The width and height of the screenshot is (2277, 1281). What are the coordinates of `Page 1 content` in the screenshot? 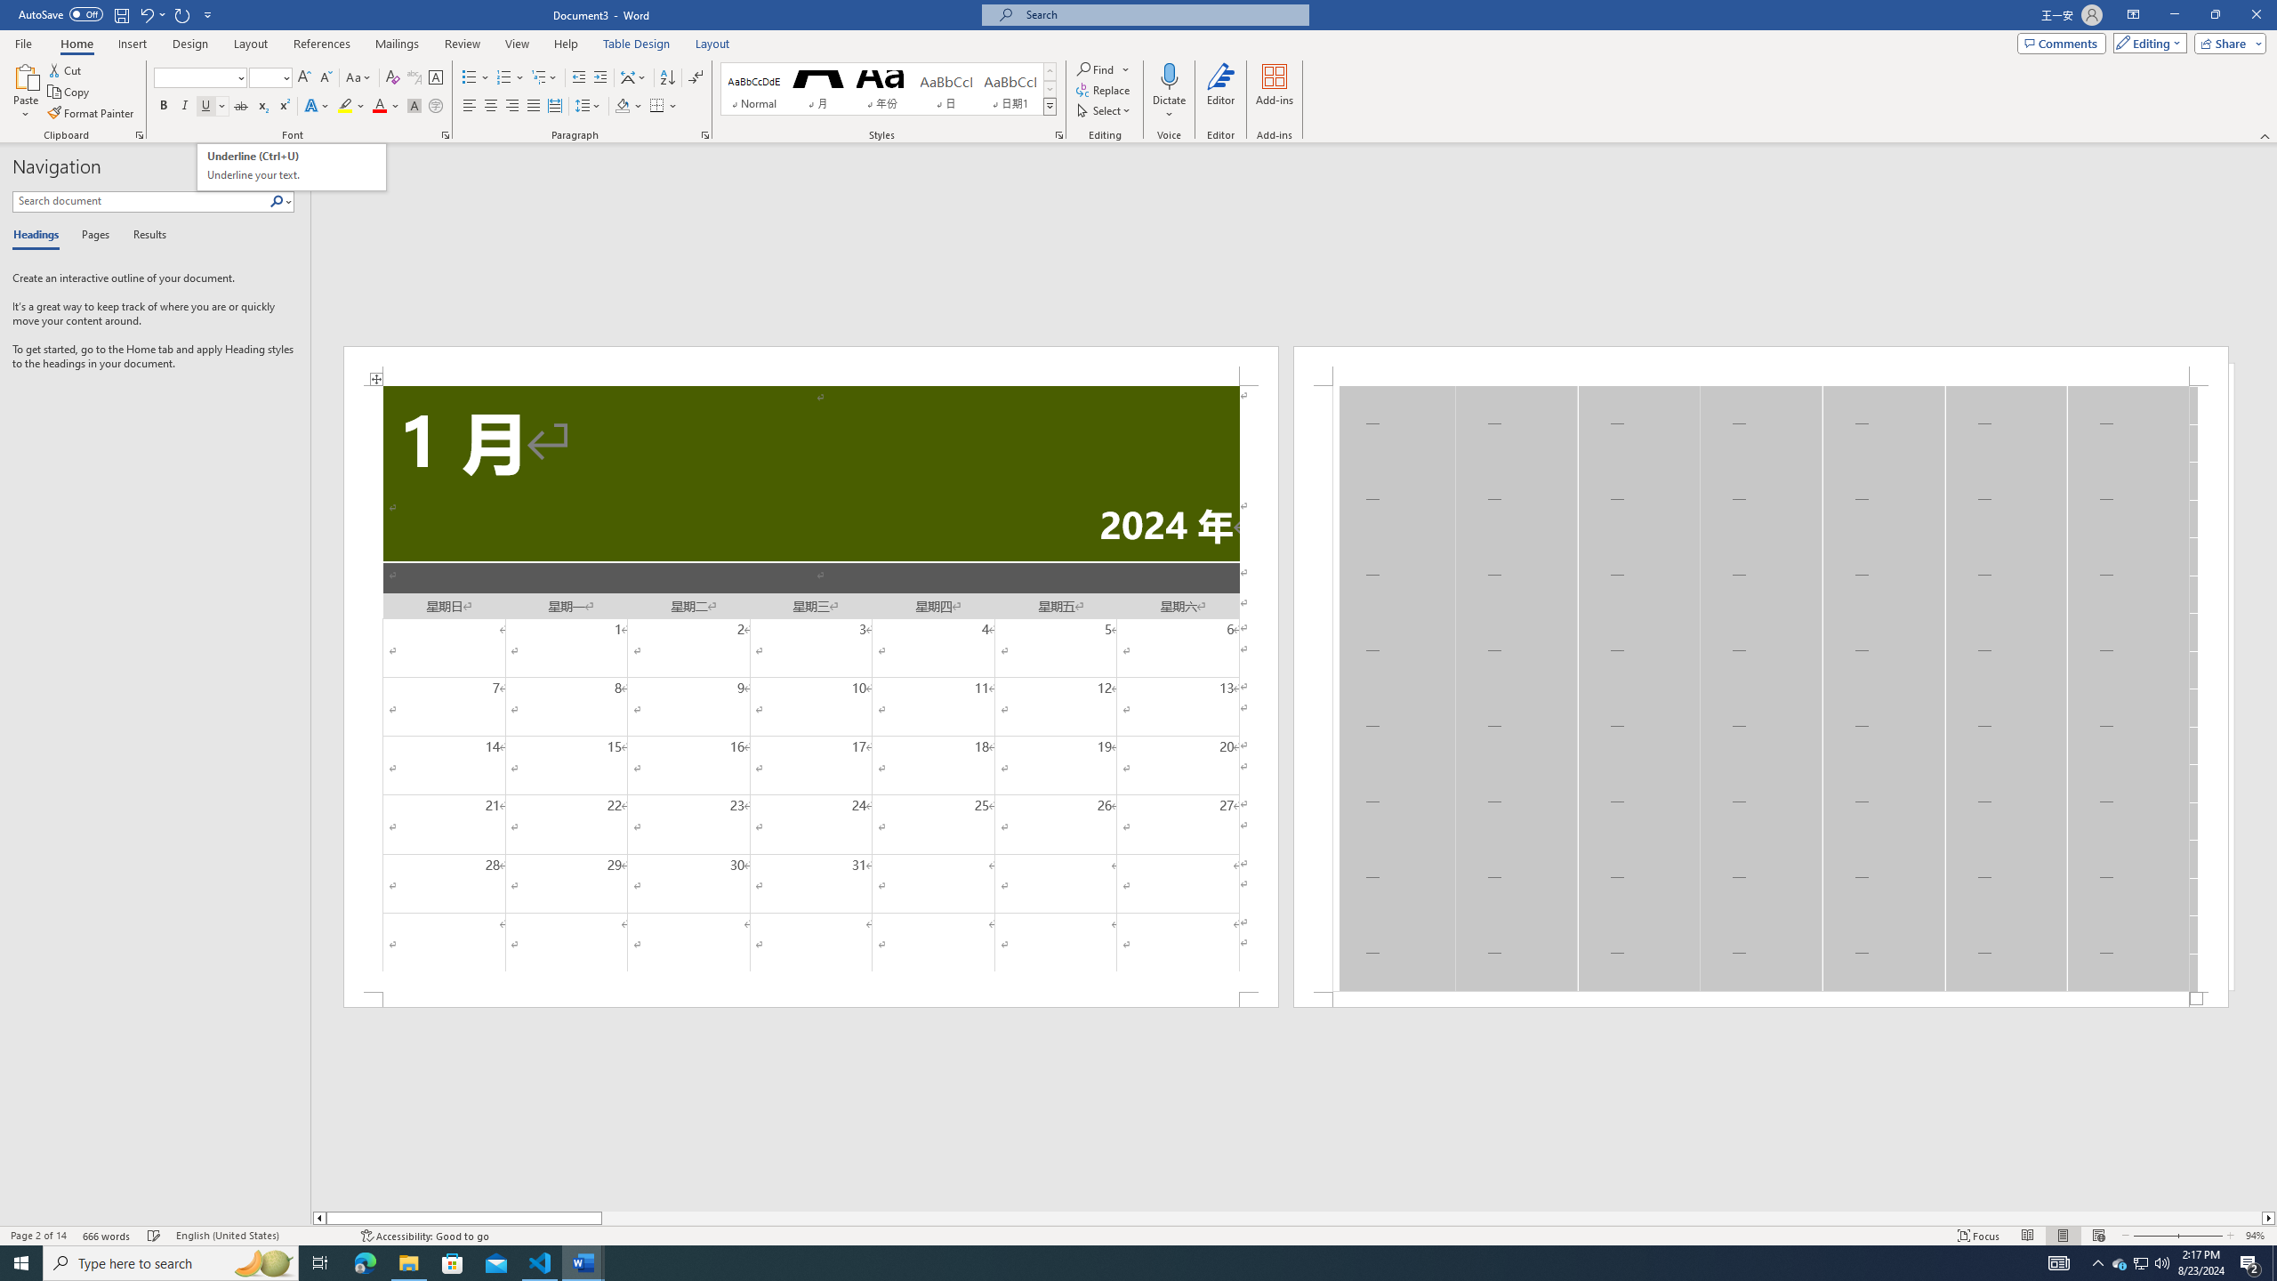 It's located at (811, 689).